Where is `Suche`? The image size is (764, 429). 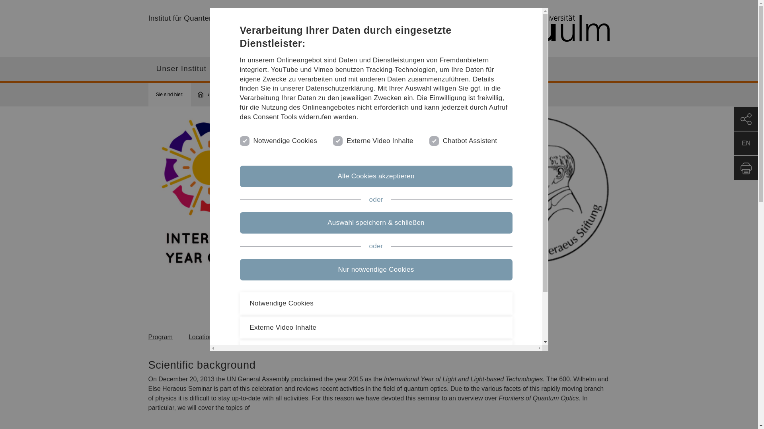 Suche is located at coordinates (527, 68).